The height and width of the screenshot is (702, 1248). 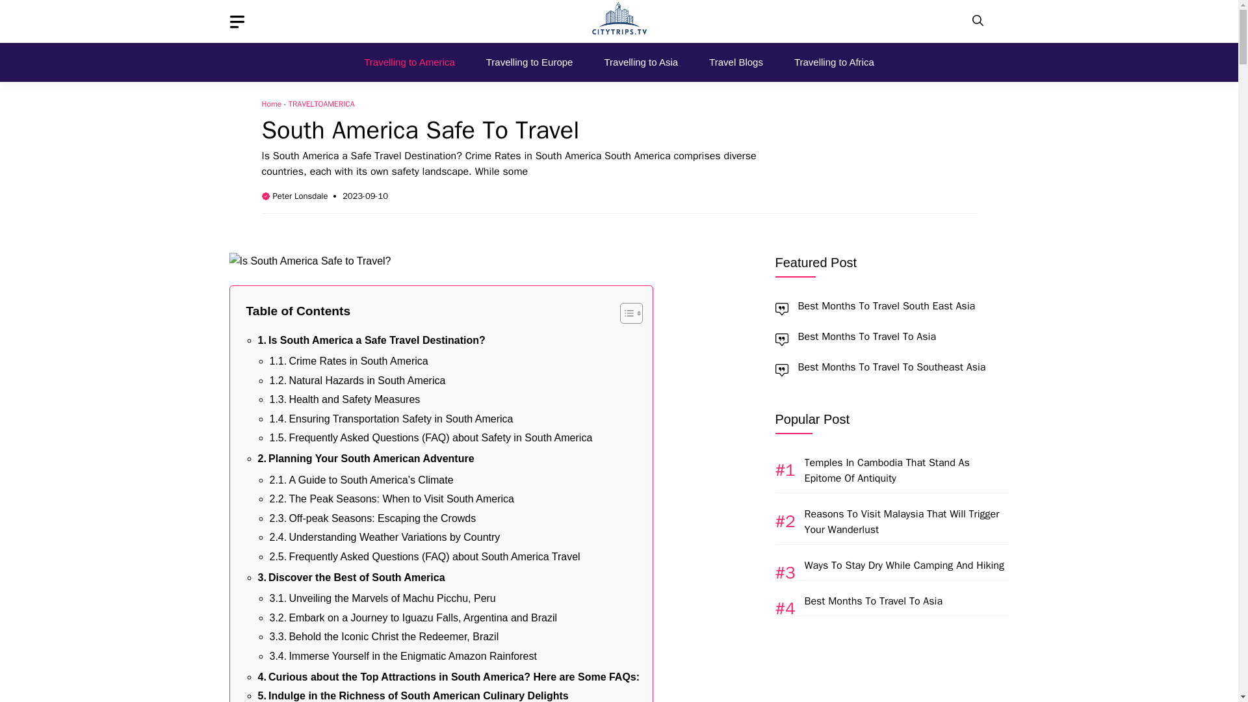 What do you see at coordinates (409, 62) in the screenshot?
I see `Travelling to America` at bounding box center [409, 62].